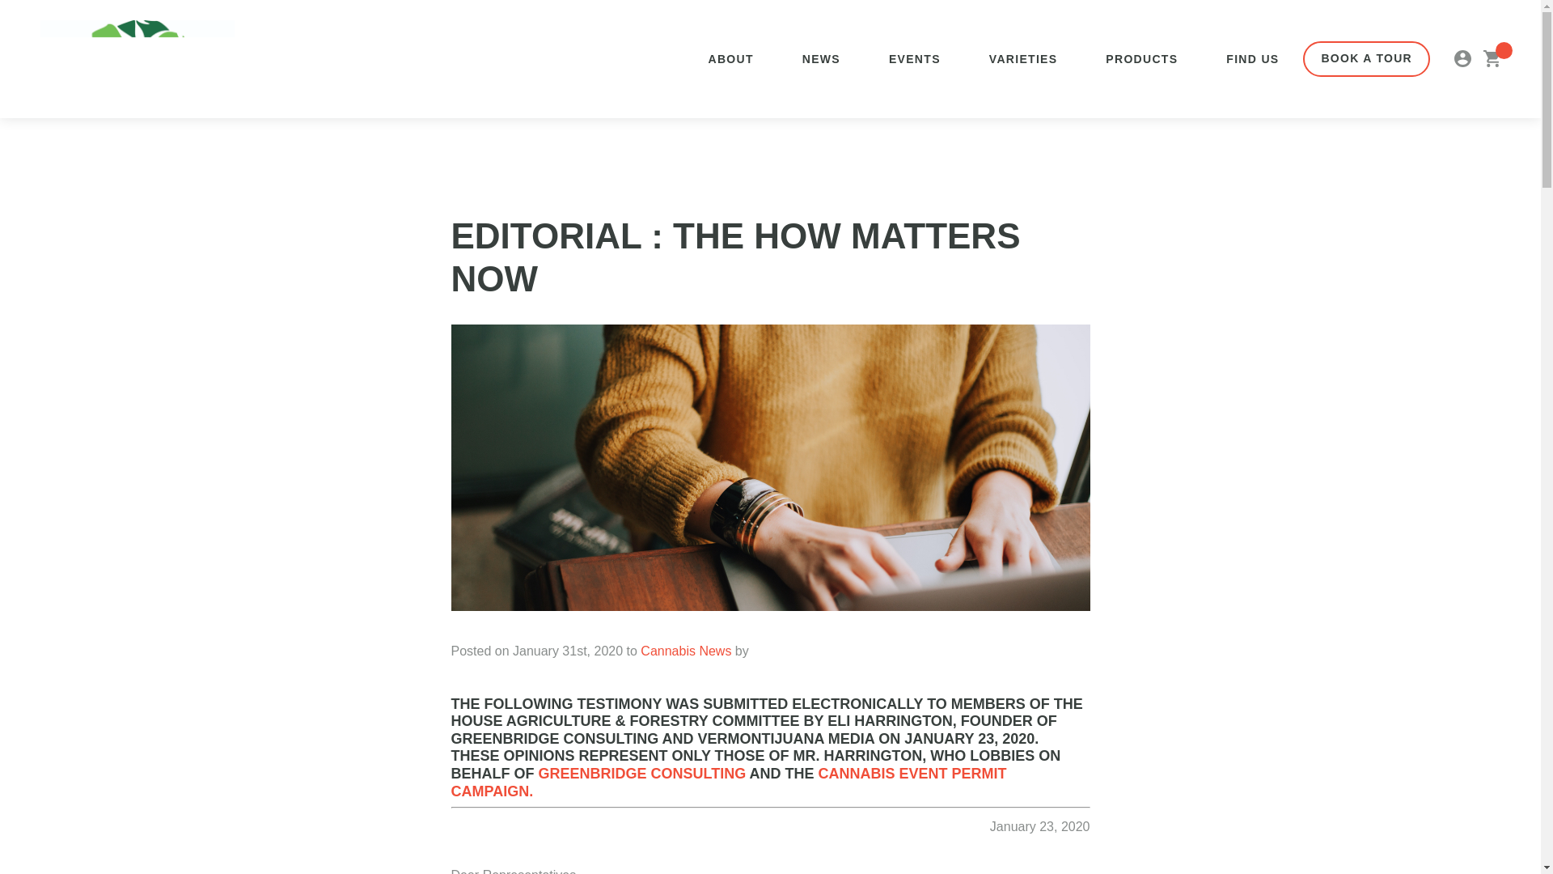 The image size is (1553, 874). What do you see at coordinates (686, 651) in the screenshot?
I see `Cannabis News` at bounding box center [686, 651].